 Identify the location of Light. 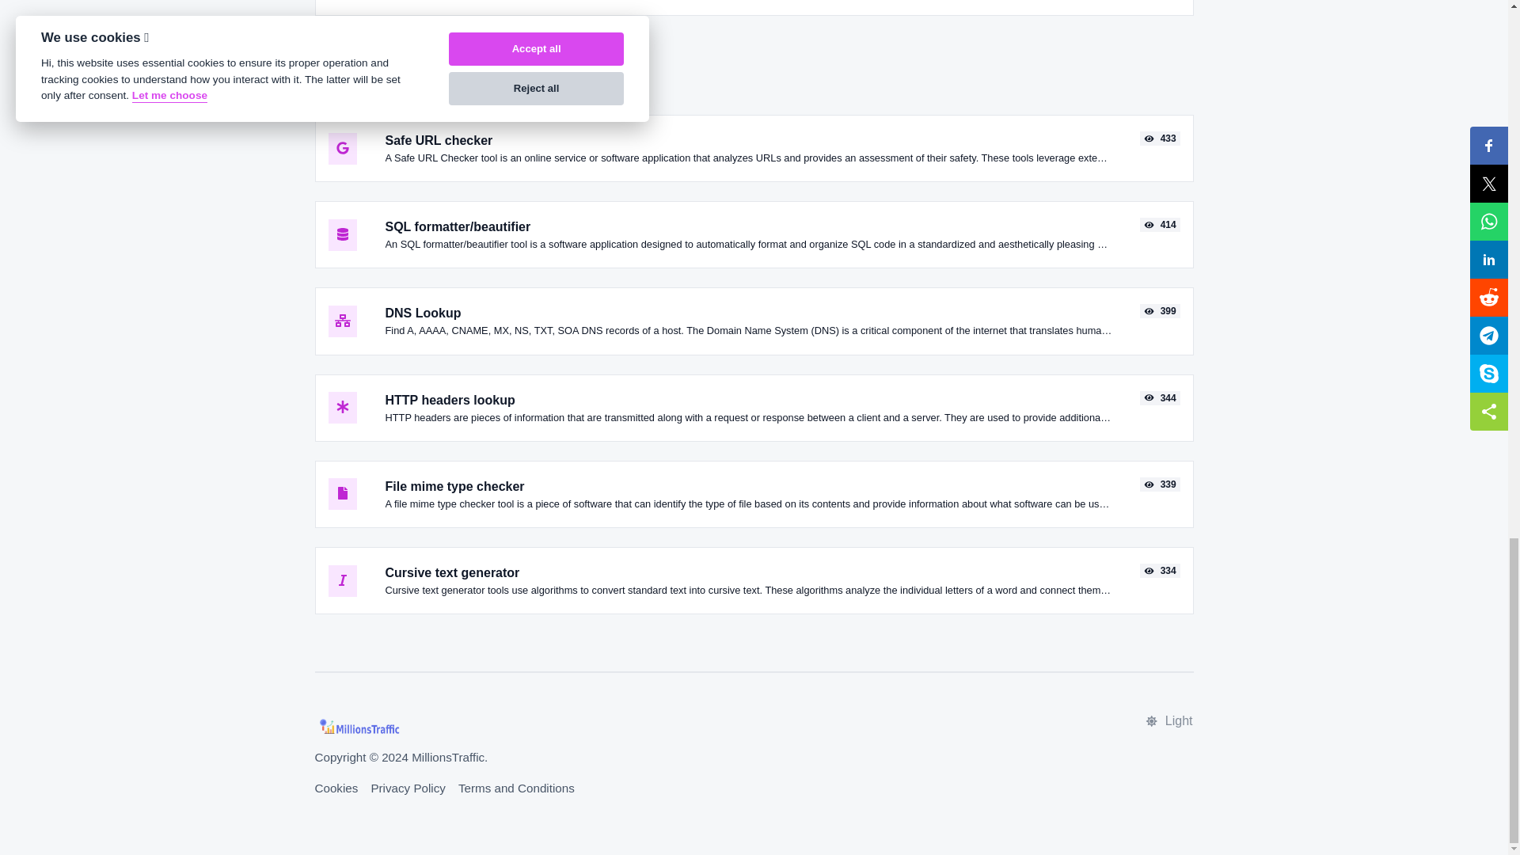
(1168, 720).